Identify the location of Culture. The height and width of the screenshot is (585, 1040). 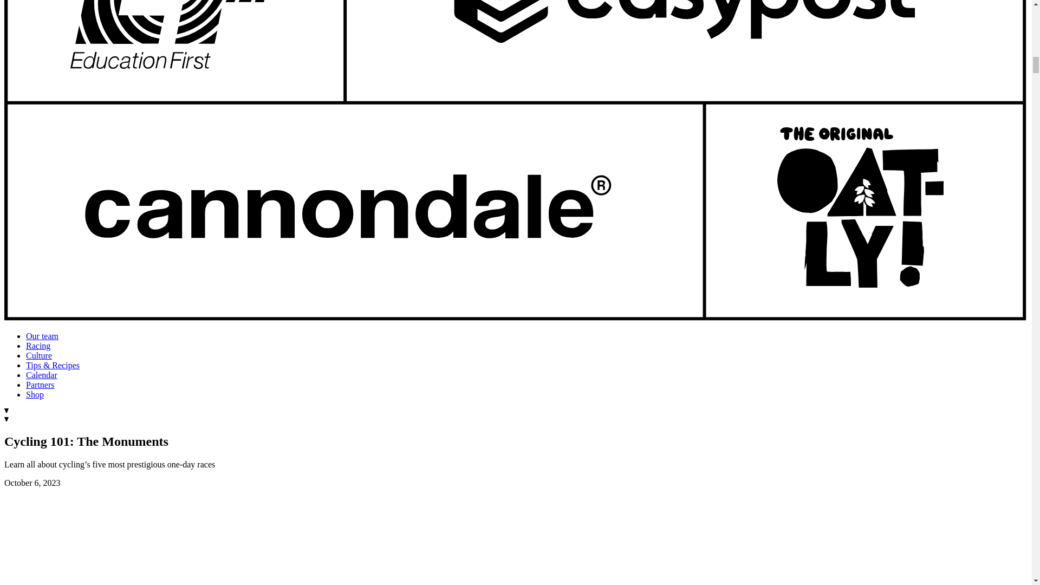
(39, 355).